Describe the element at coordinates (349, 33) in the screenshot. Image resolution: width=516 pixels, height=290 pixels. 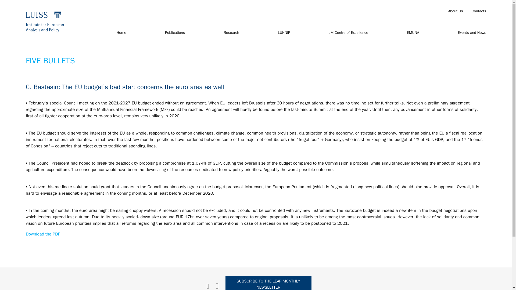
I see `JM Centre of Excellence` at that location.